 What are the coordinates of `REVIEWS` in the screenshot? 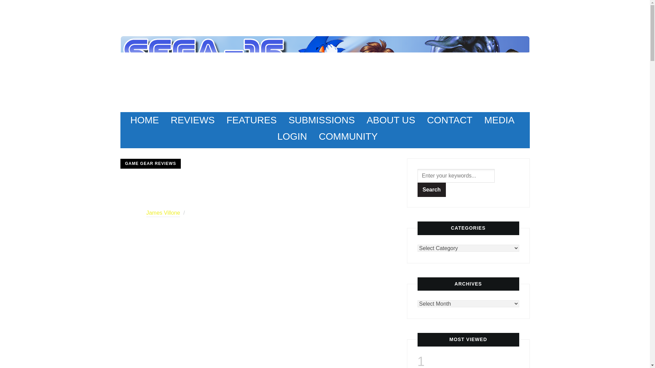 It's located at (192, 120).